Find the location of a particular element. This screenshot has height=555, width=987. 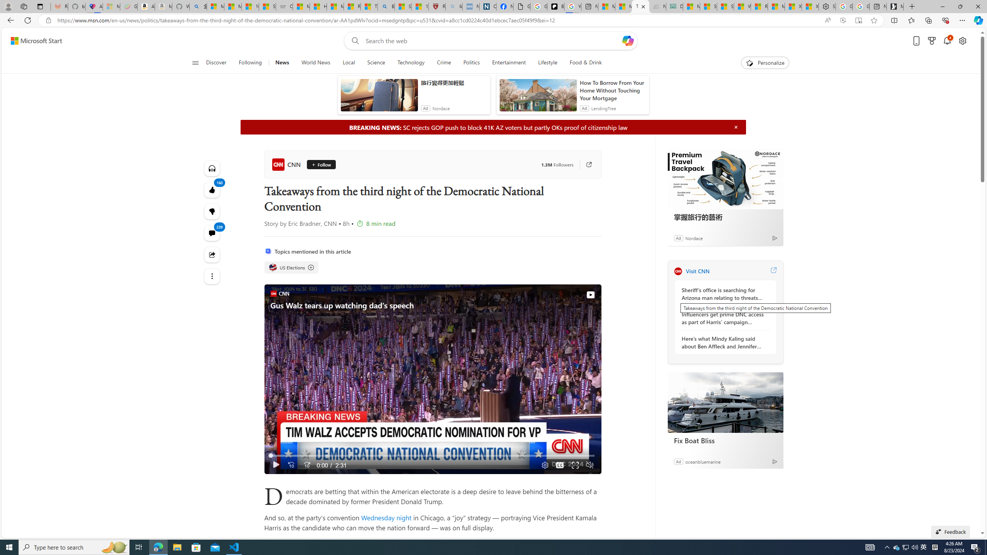

Science is located at coordinates (376, 63).